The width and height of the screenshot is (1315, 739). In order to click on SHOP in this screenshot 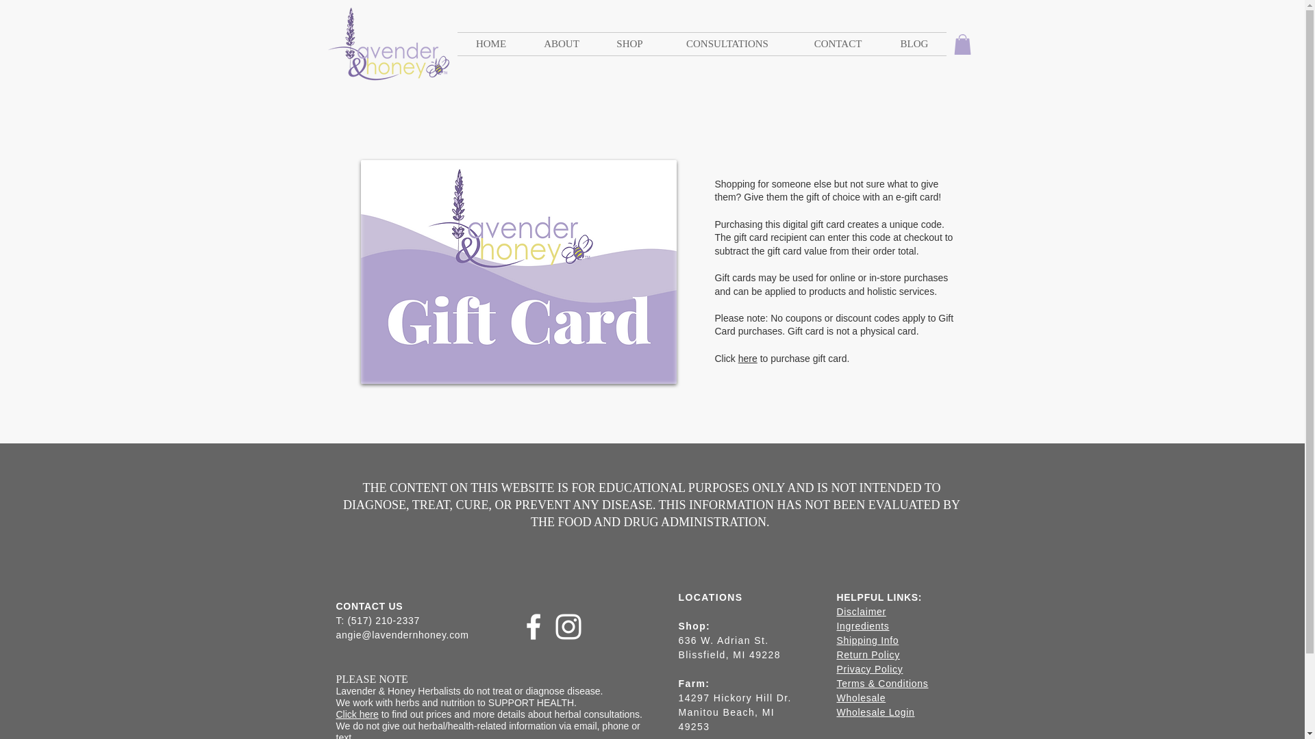, I will do `click(629, 44)`.